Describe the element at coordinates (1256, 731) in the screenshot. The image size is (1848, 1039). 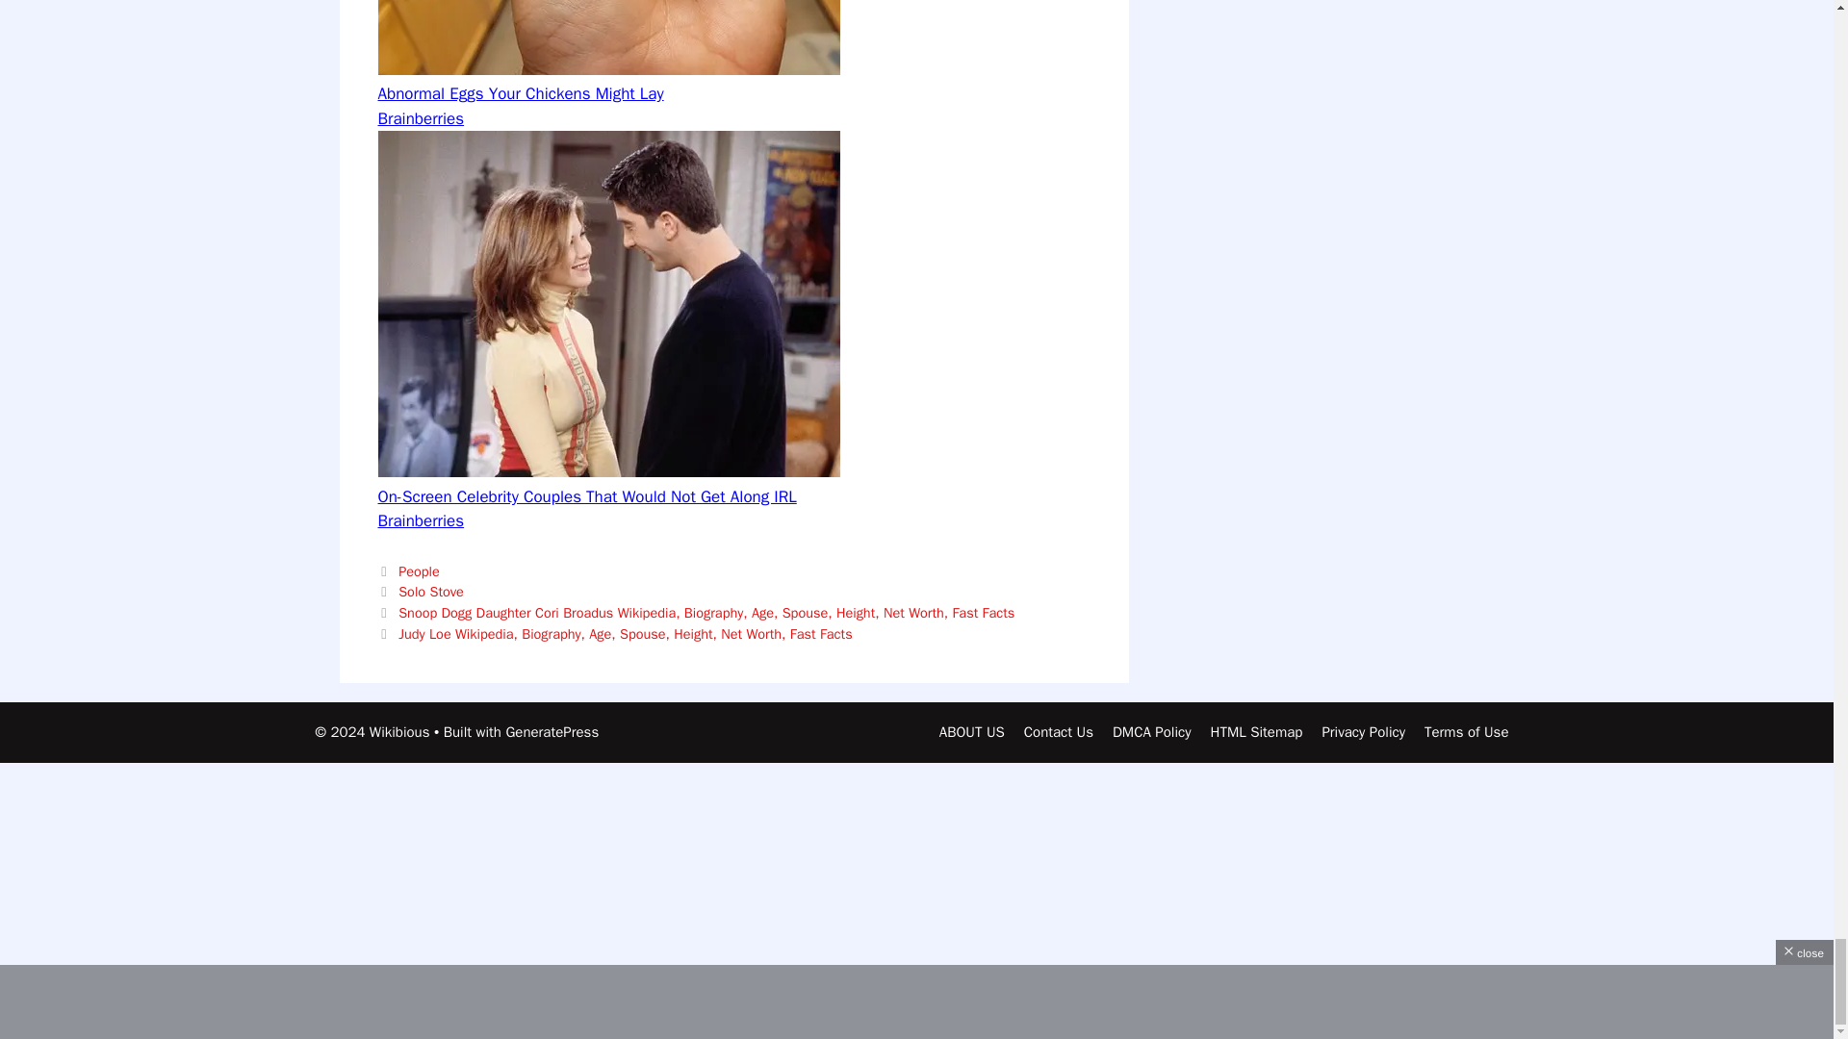
I see `HTML Sitemap` at that location.